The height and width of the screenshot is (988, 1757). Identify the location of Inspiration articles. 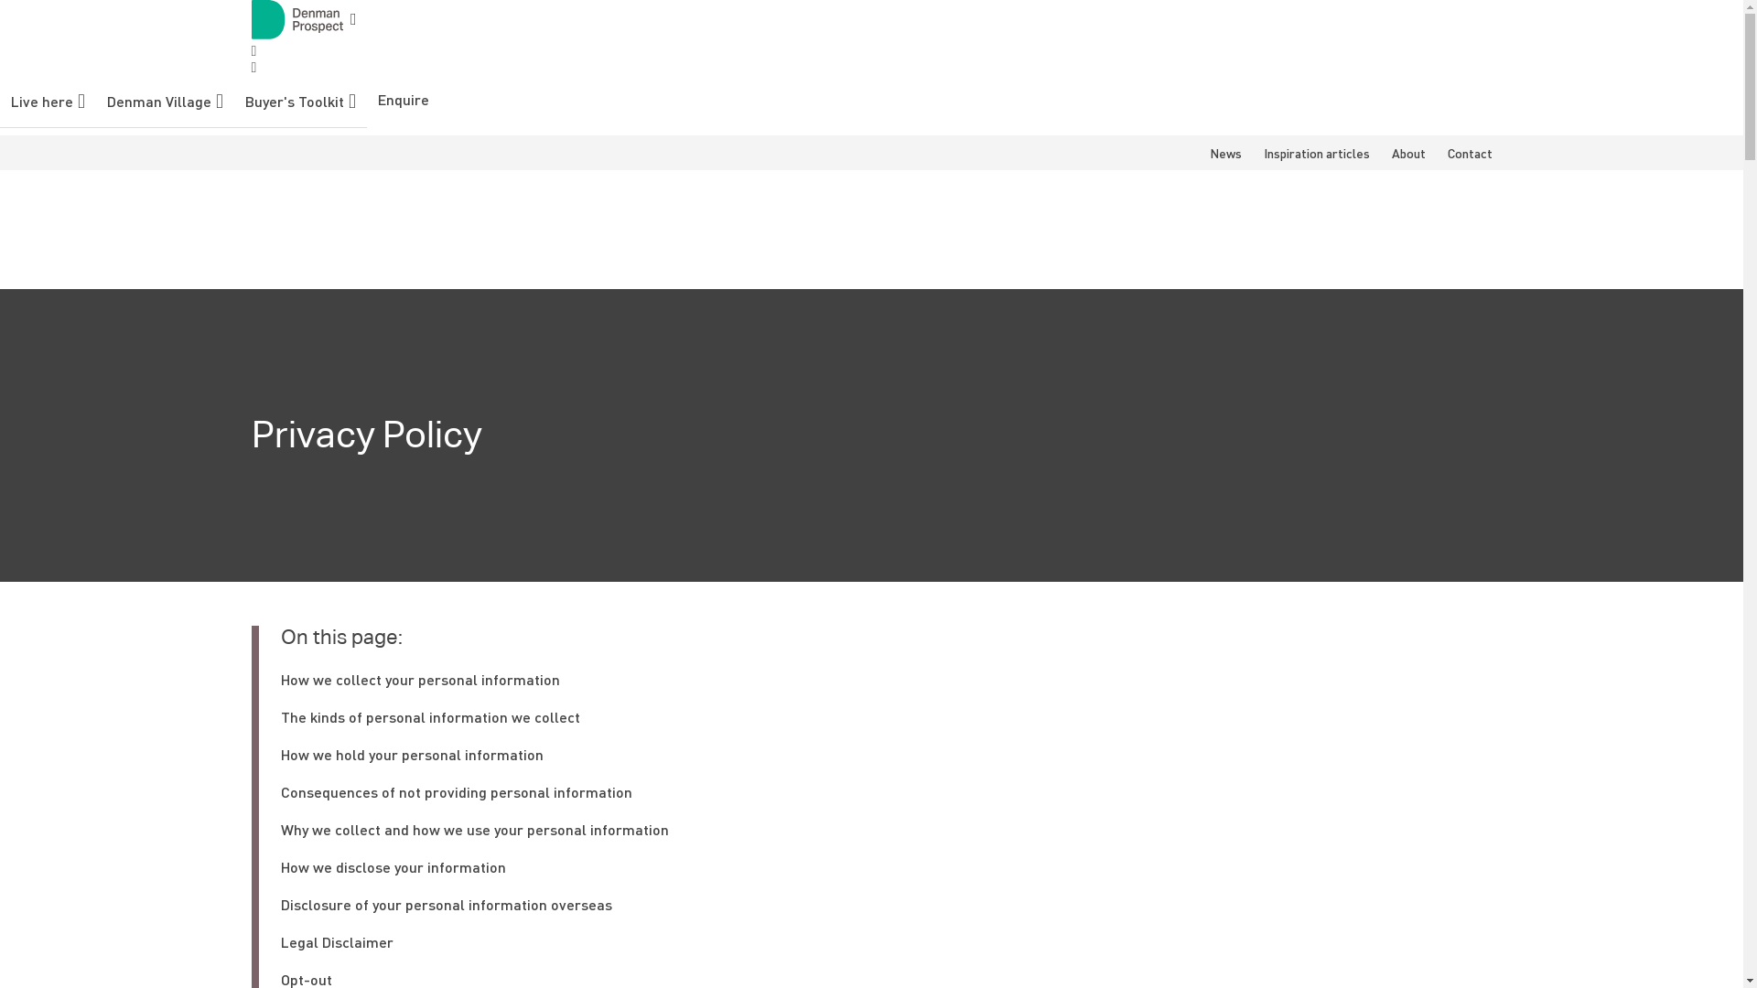
(1316, 153).